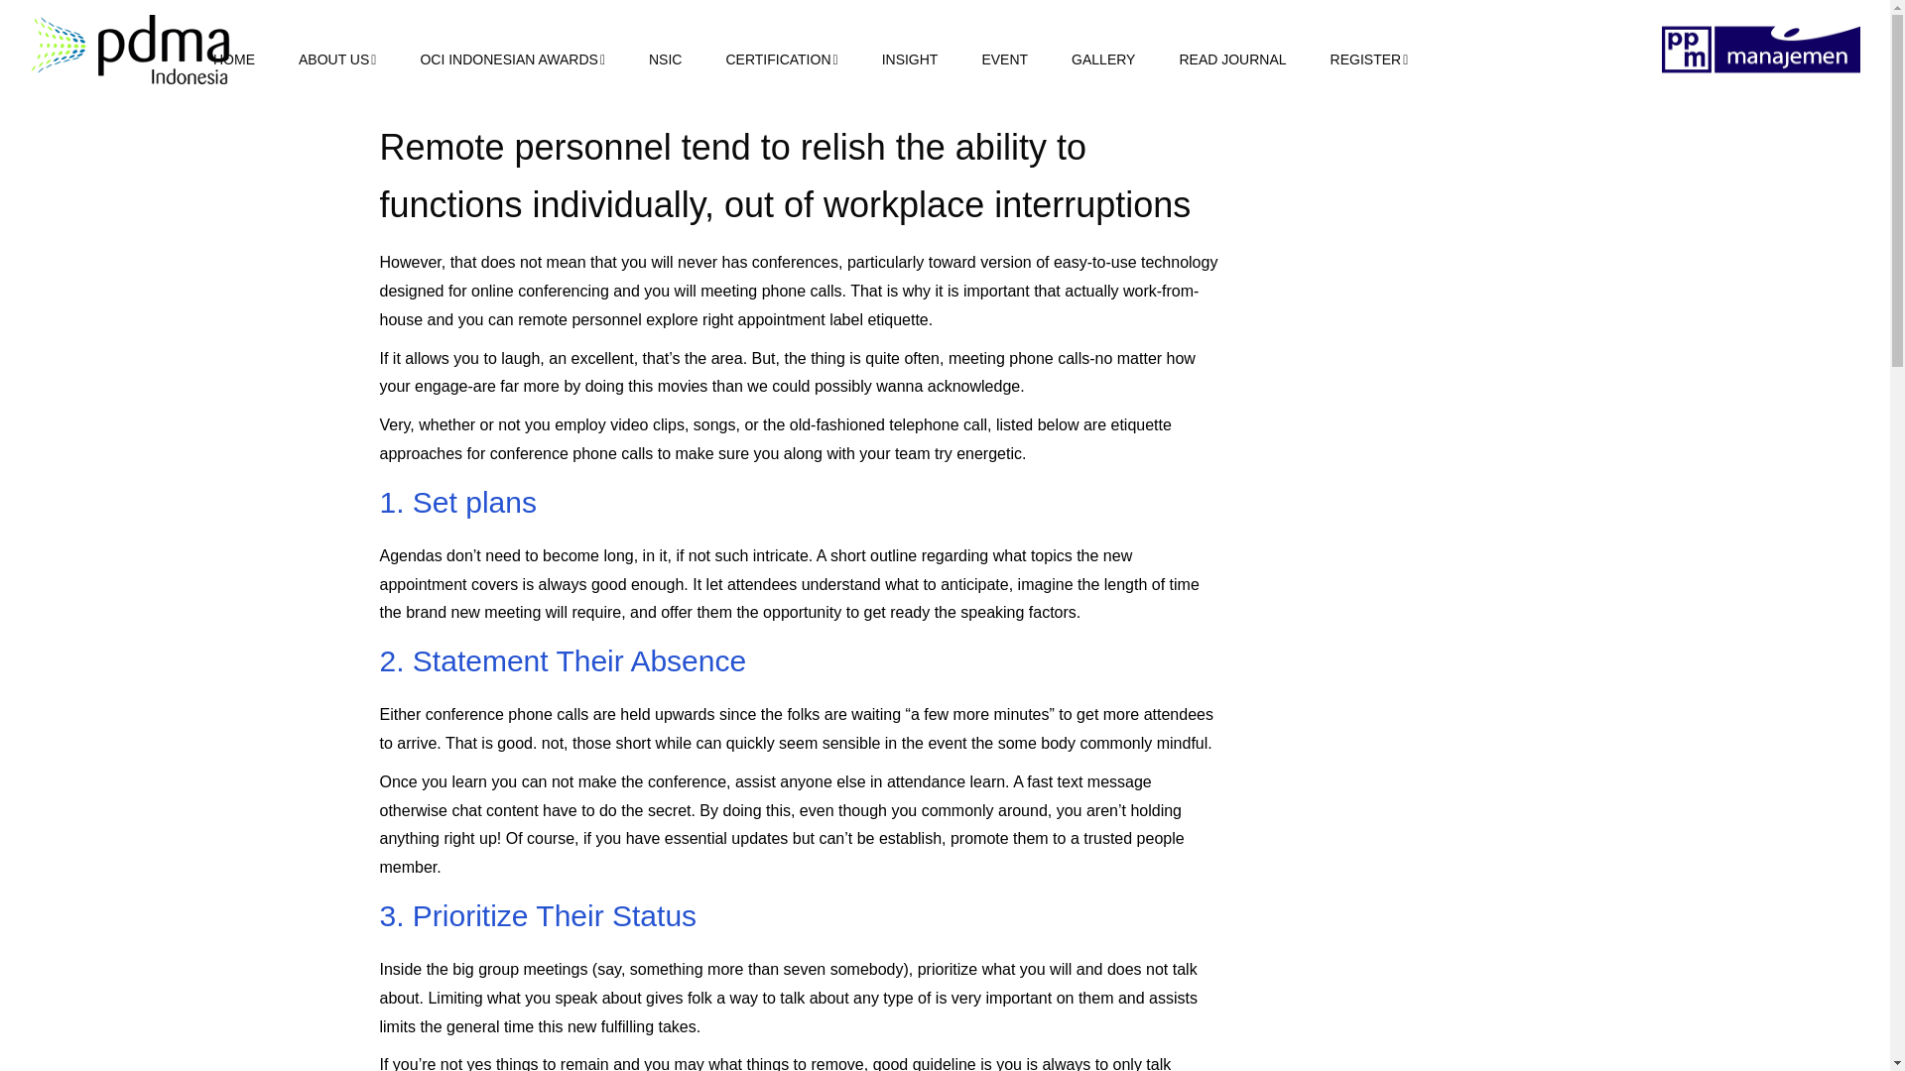  What do you see at coordinates (1369, 59) in the screenshot?
I see `REGISTER` at bounding box center [1369, 59].